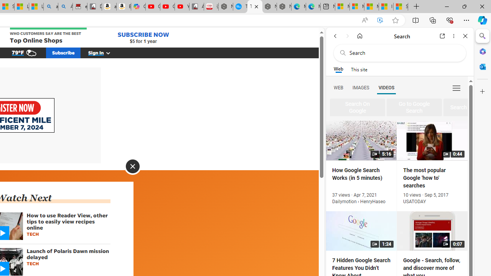 This screenshot has height=276, width=491. What do you see at coordinates (414, 108) in the screenshot?
I see `Class: suggestion-item ` at bounding box center [414, 108].